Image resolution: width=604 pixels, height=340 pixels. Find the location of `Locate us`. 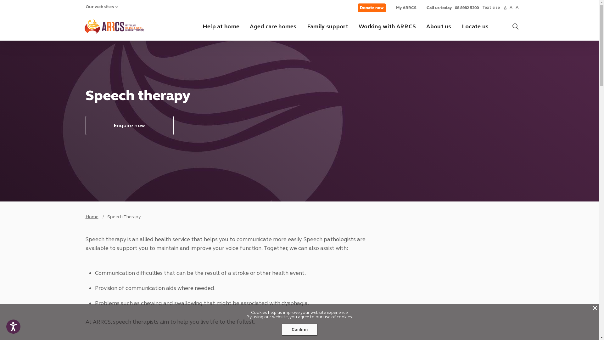

Locate us is located at coordinates (475, 26).